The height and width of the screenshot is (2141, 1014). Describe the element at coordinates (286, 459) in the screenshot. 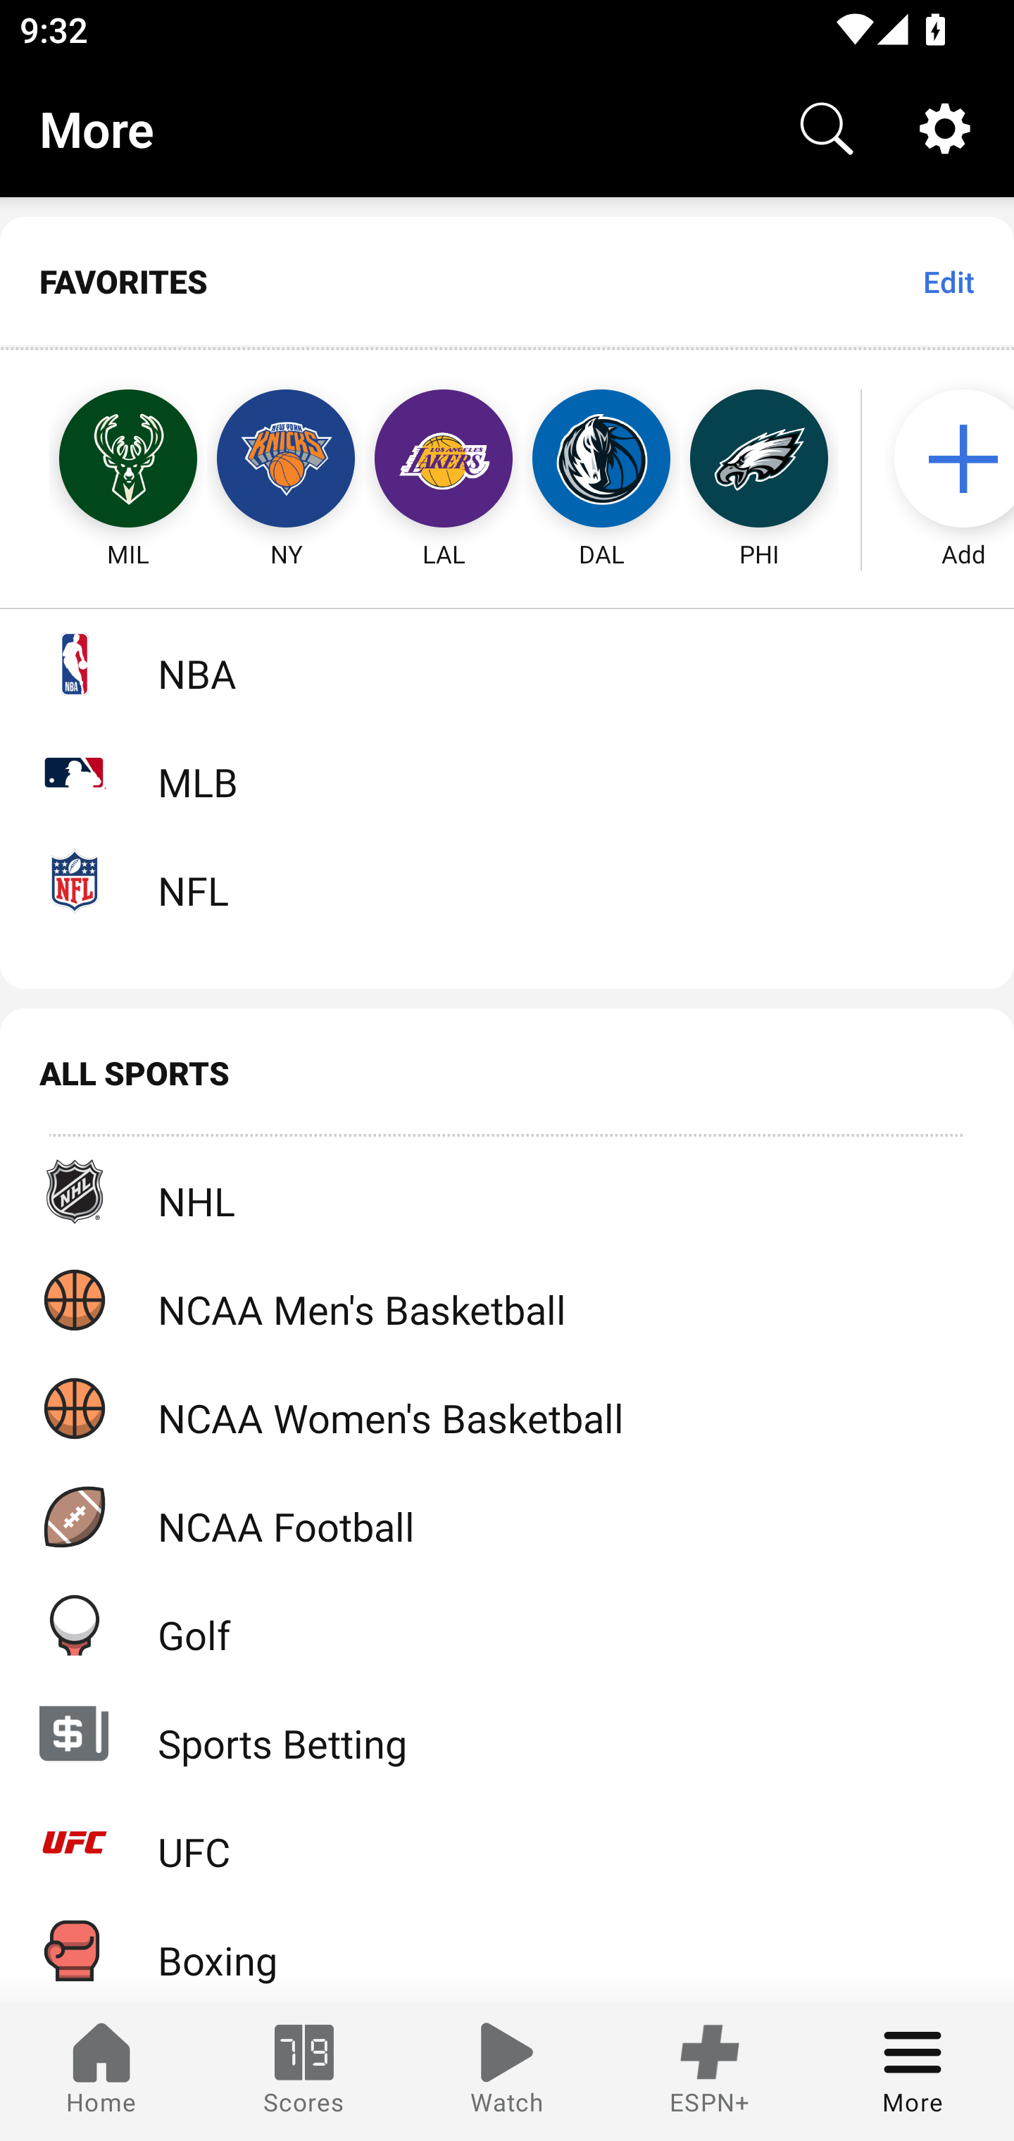

I see `NY New York Knicks` at that location.